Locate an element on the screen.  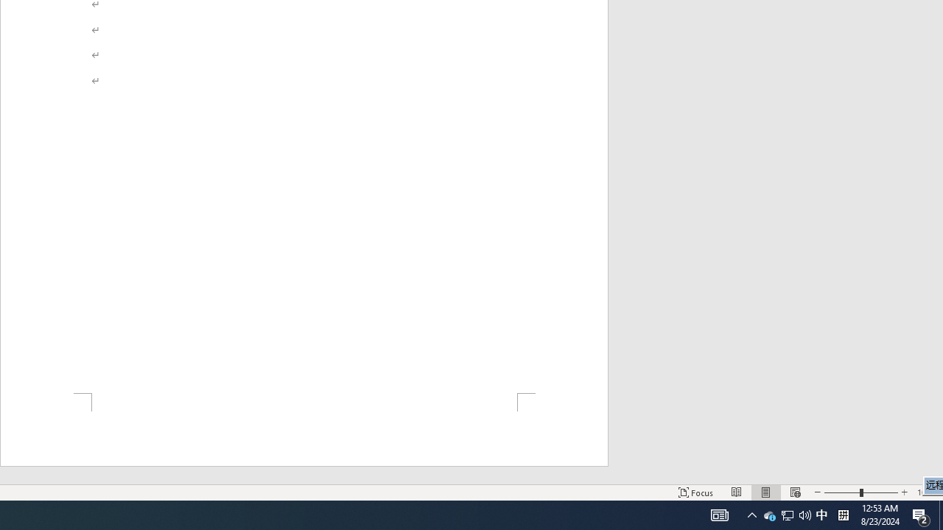
Zoom Out is located at coordinates (841, 492).